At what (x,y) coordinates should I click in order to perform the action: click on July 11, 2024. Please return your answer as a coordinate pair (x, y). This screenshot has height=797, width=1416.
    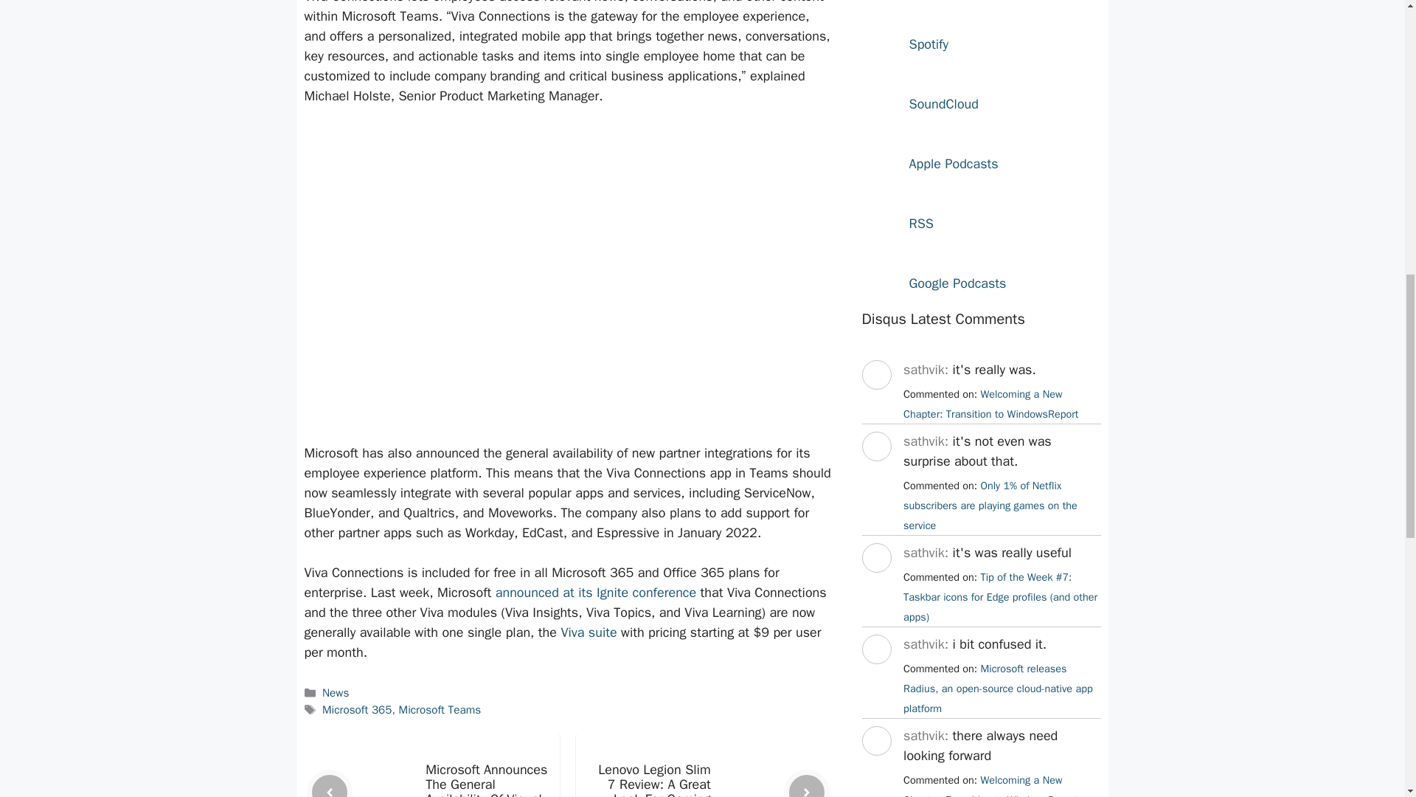
    Looking at the image, I should click on (990, 506).